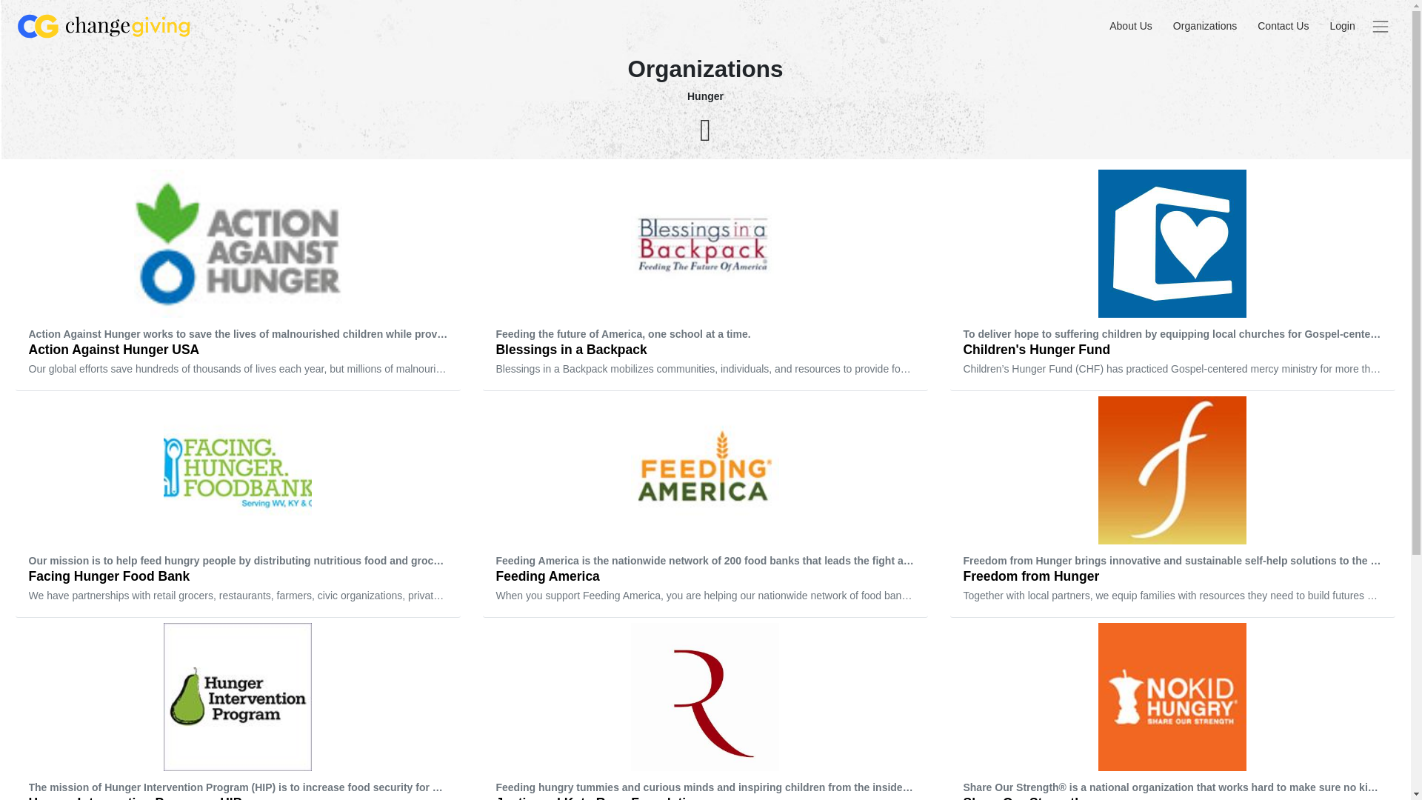 The image size is (1422, 800). Describe the element at coordinates (705, 282) in the screenshot. I see `Blessings in a Backpack` at that location.